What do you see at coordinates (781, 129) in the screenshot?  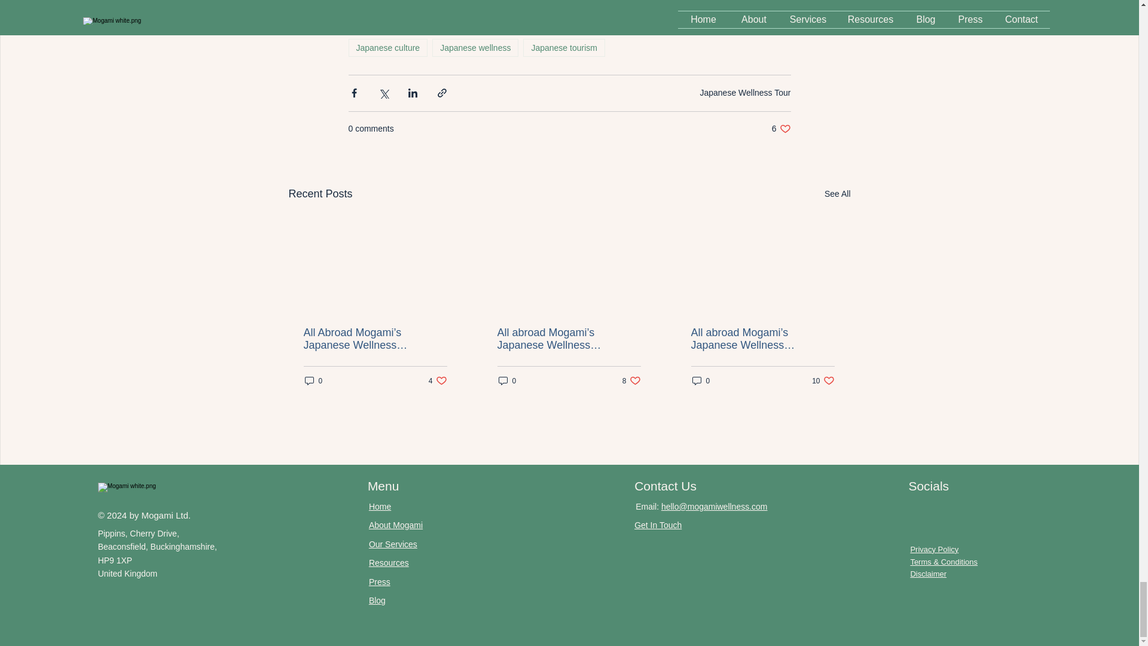 I see `See All` at bounding box center [781, 129].